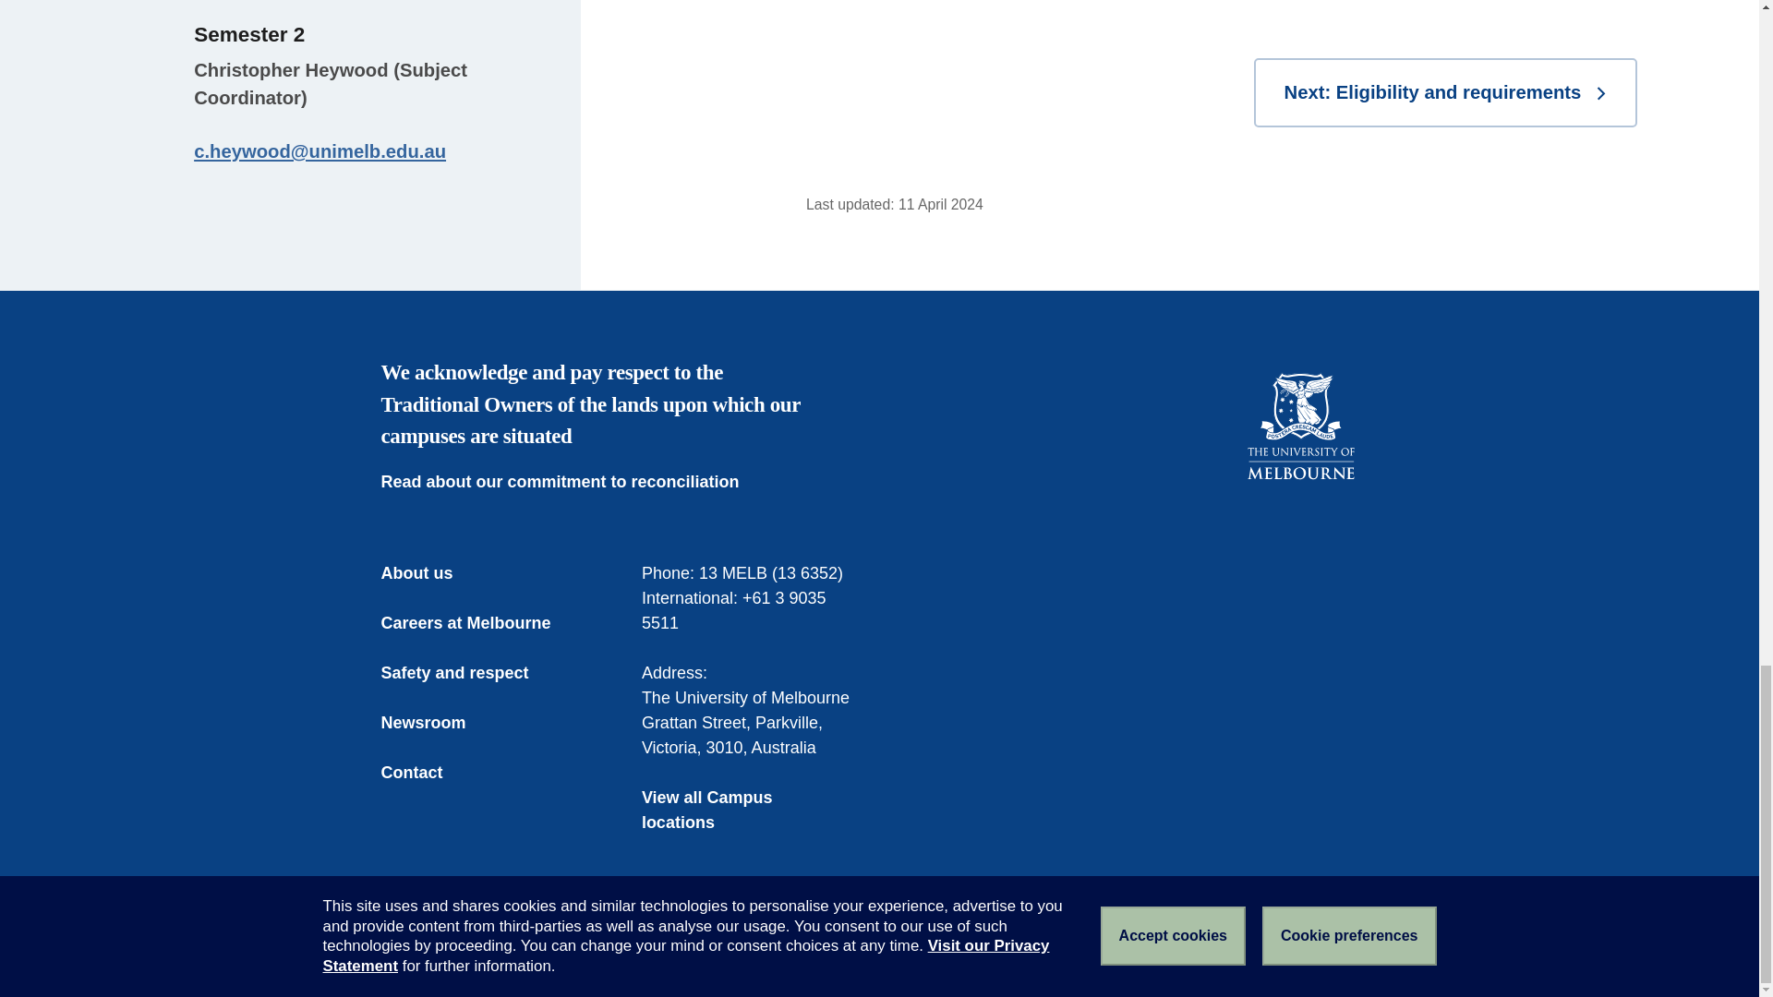  What do you see at coordinates (1320, 547) in the screenshot?
I see `LinkedIn` at bounding box center [1320, 547].